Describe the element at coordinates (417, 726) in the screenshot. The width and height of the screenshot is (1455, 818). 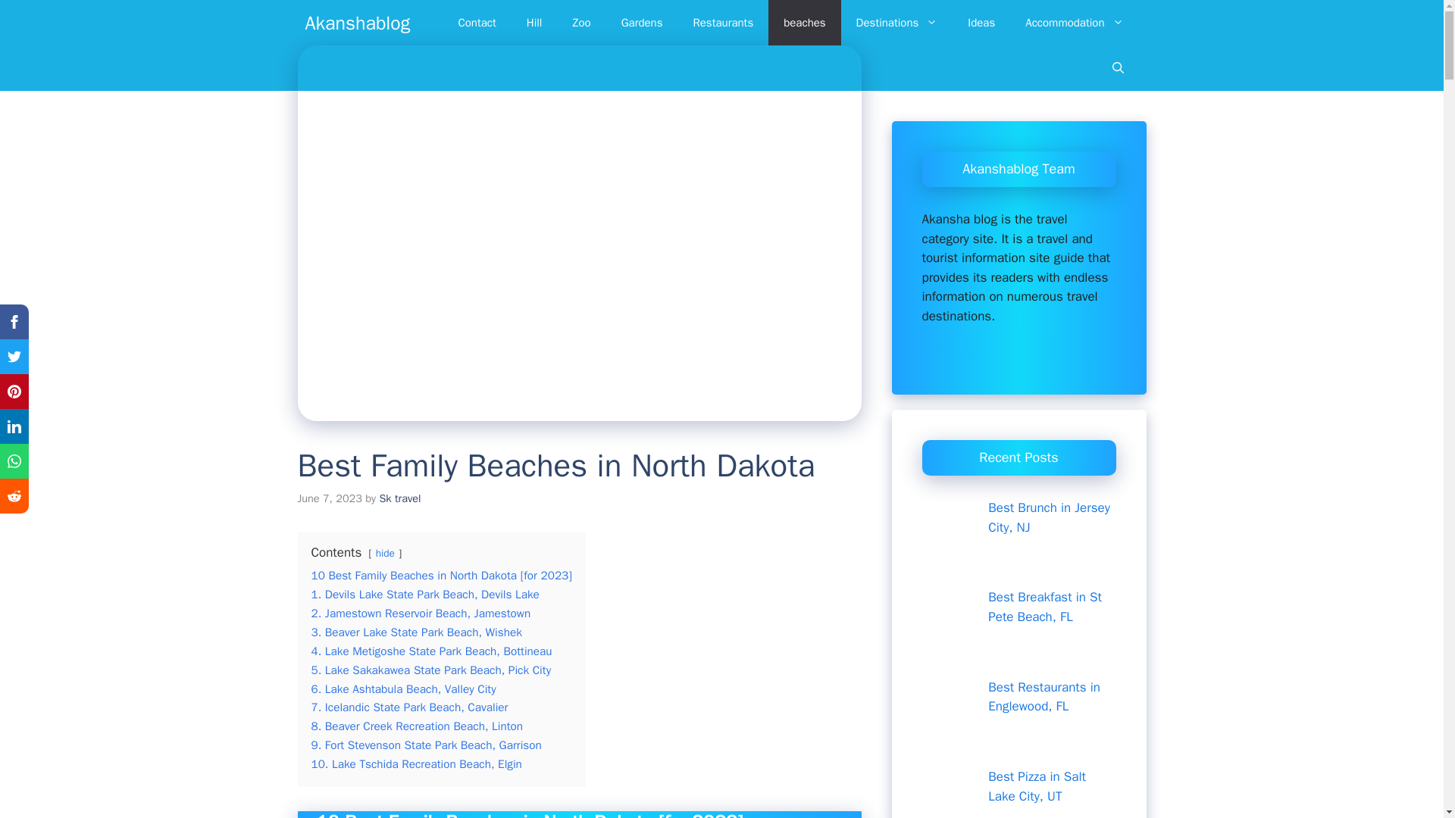
I see `8. Beaver Creek Recreation Beach, Linton` at that location.